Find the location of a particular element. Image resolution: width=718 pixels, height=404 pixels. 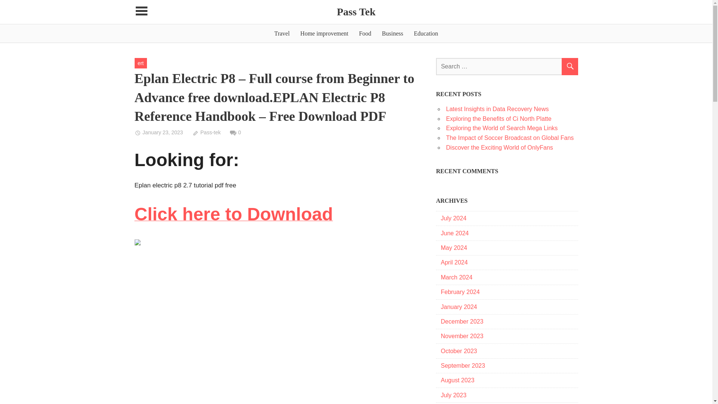

ert is located at coordinates (141, 63).